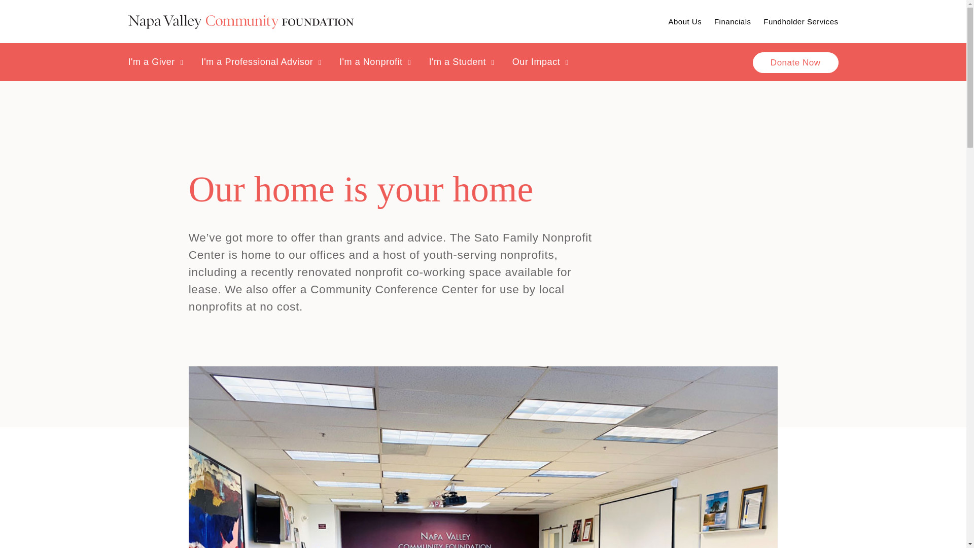 This screenshot has width=974, height=548. What do you see at coordinates (795, 62) in the screenshot?
I see `Donate Now` at bounding box center [795, 62].